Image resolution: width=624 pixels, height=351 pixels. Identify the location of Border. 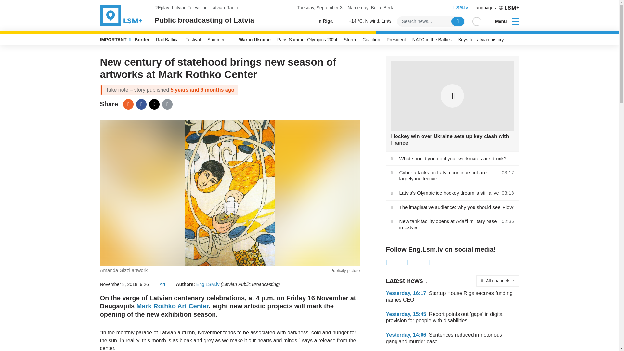
(142, 40).